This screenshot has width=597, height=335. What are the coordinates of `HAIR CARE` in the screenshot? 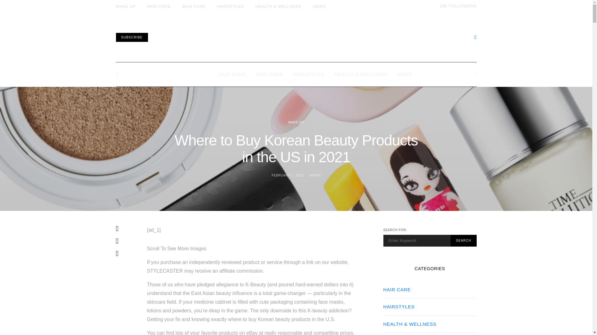 It's located at (456, 6).